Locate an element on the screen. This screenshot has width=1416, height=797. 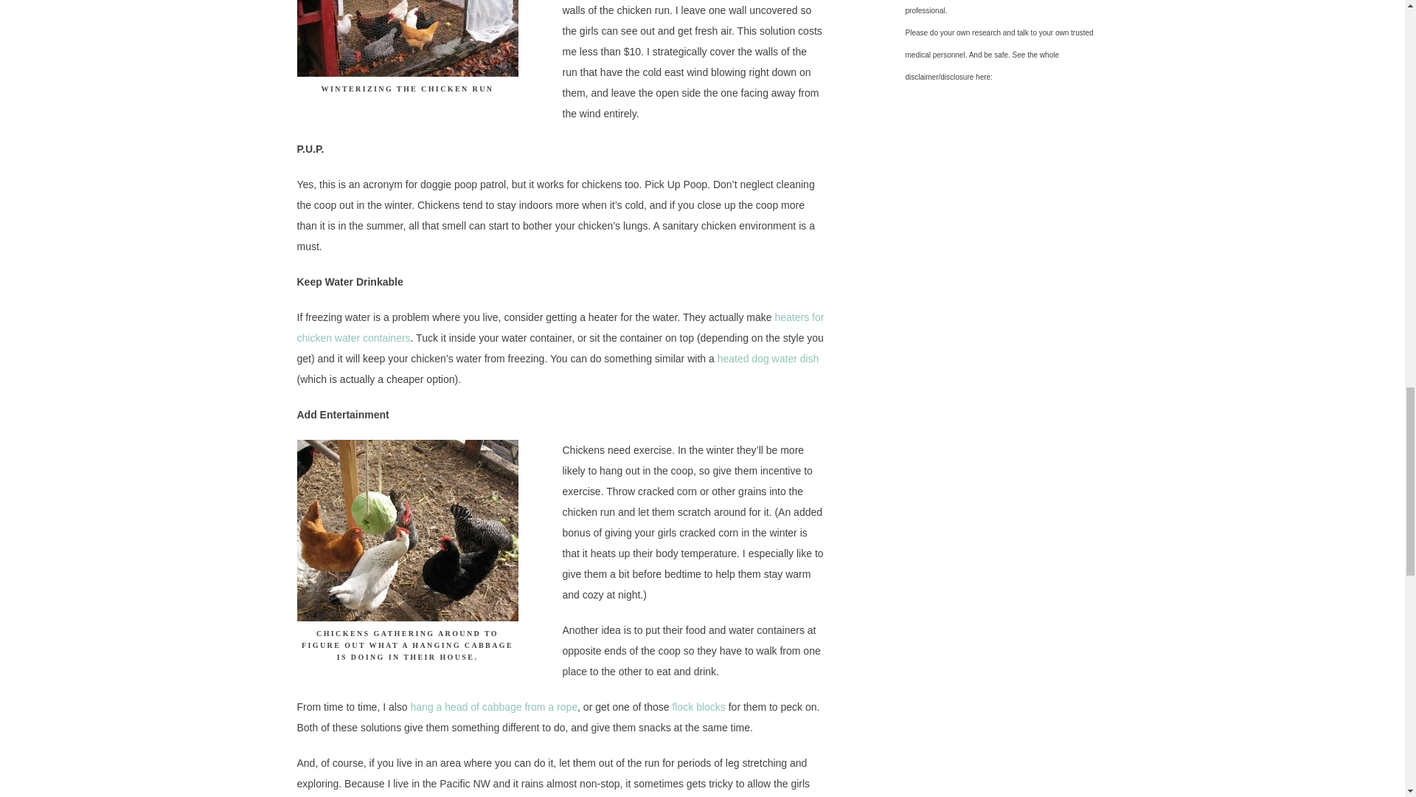
heaters for chicken water containers is located at coordinates (560, 328).